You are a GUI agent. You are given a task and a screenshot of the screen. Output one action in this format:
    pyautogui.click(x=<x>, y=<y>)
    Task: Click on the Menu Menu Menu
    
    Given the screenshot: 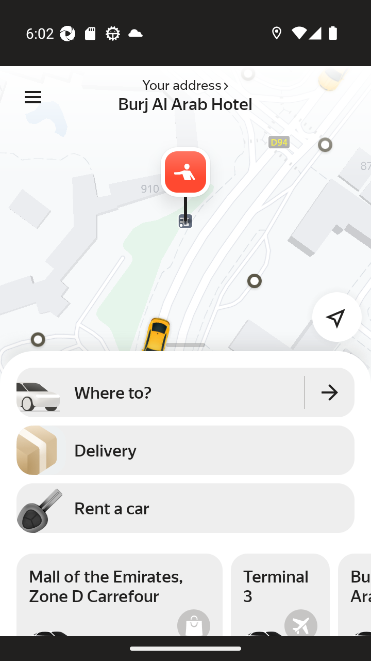 What is the action you would take?
    pyautogui.click(x=33, y=97)
    